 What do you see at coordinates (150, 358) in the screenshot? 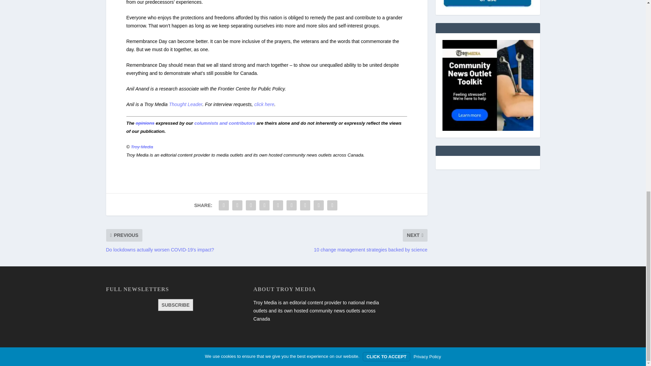
I see `Premium WordPress Themes` at bounding box center [150, 358].